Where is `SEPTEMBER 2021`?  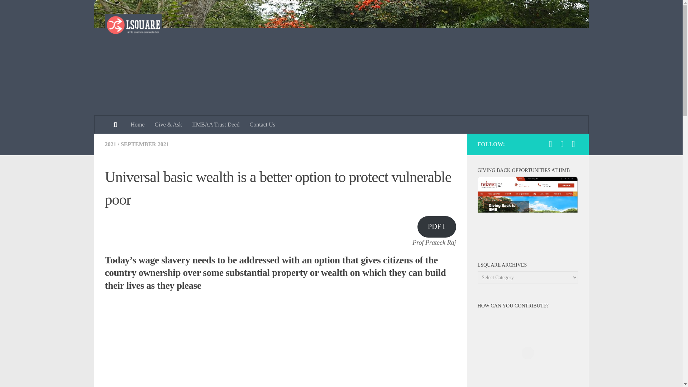
SEPTEMBER 2021 is located at coordinates (145, 144).